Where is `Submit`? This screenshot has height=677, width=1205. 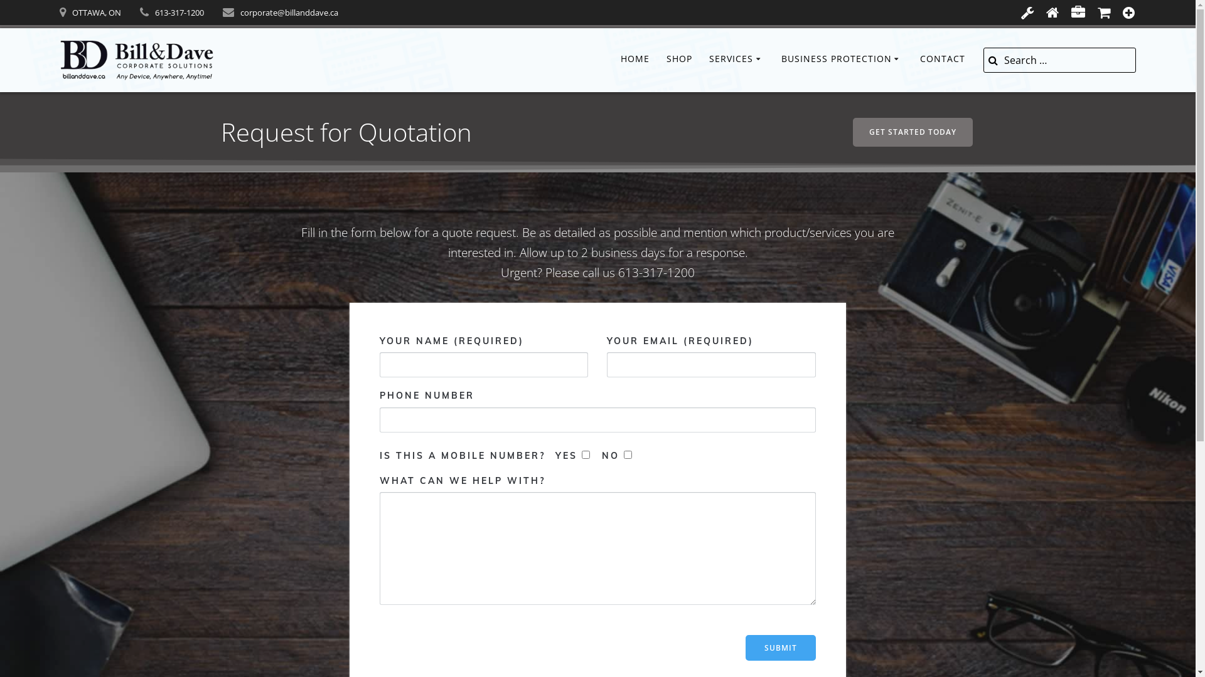 Submit is located at coordinates (781, 648).